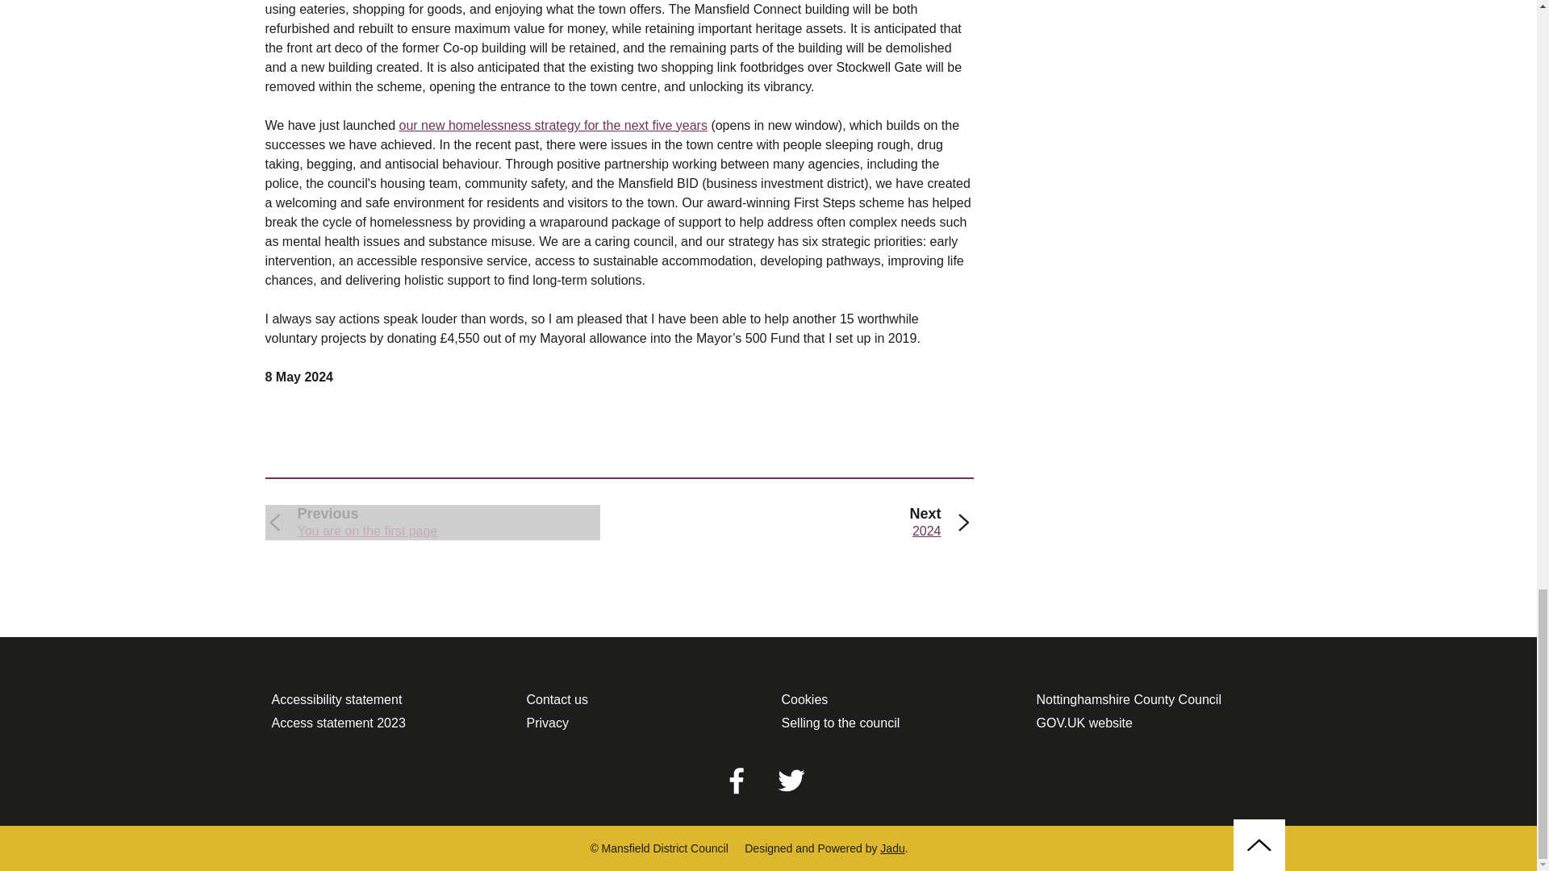 The width and height of the screenshot is (1549, 871). Describe the element at coordinates (791, 780) in the screenshot. I see `Twitter` at that location.